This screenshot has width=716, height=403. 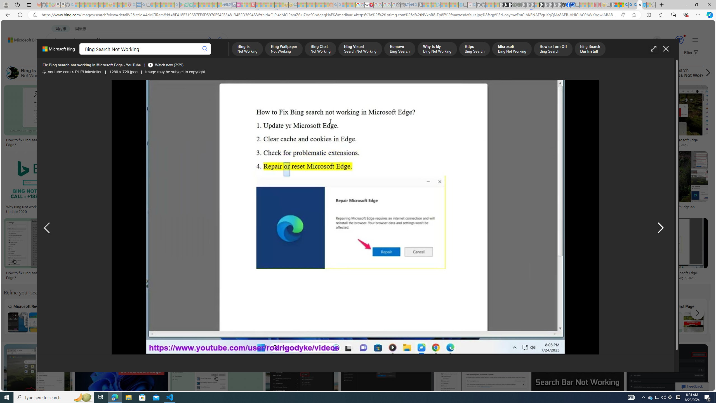 What do you see at coordinates (13, 73) in the screenshot?
I see `Bing Is Not Working` at bounding box center [13, 73].